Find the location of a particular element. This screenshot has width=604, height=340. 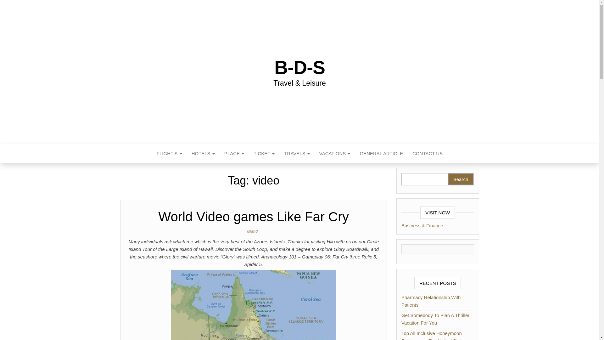

Ticket is located at coordinates (264, 154).